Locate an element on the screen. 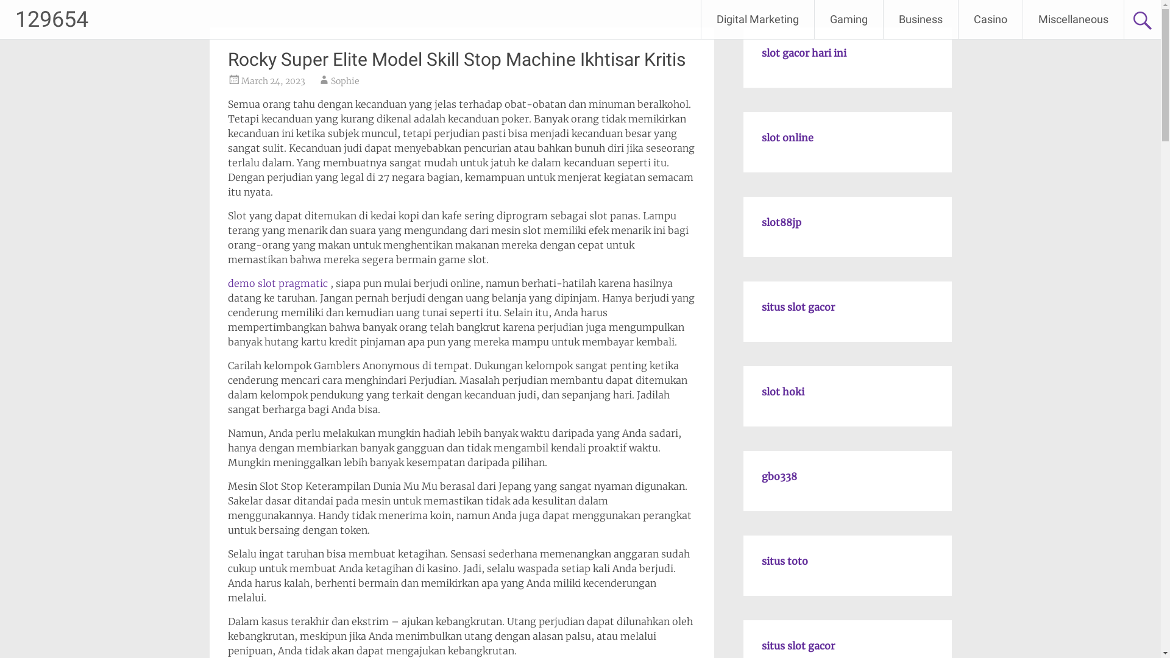  slot88jp is located at coordinates (781, 222).